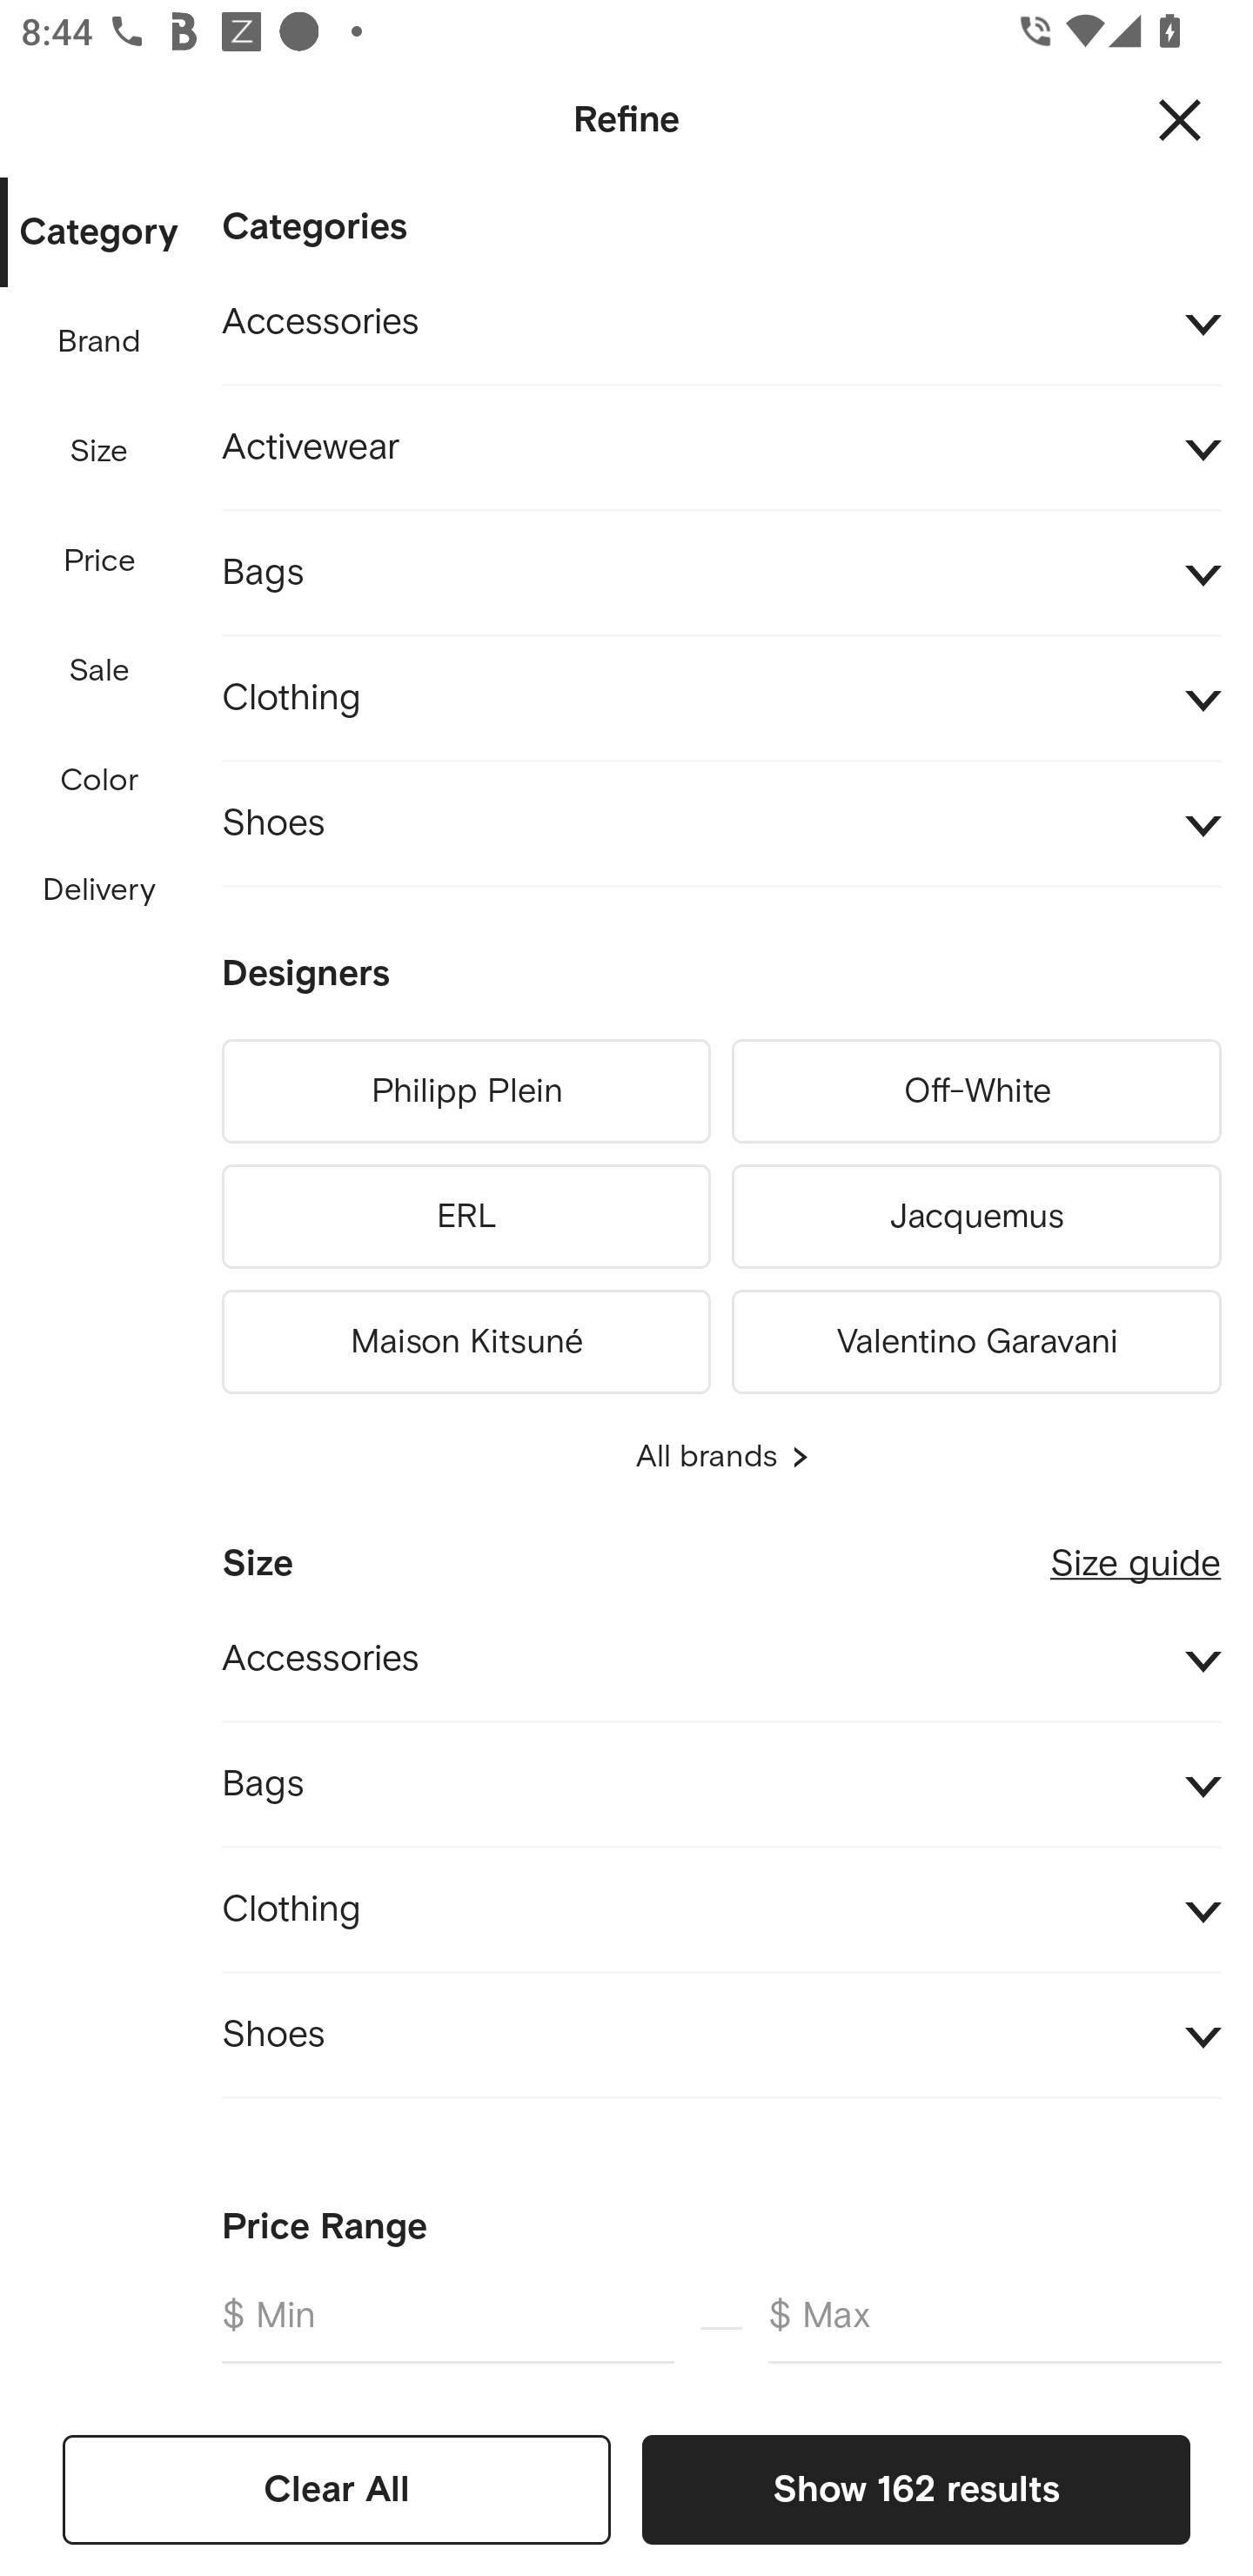 Image resolution: width=1253 pixels, height=2576 pixels. What do you see at coordinates (98, 670) in the screenshot?
I see `Sale` at bounding box center [98, 670].